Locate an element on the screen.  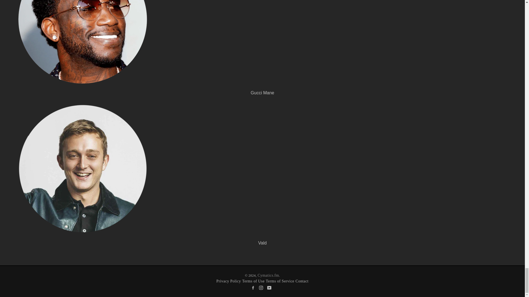
Facebook is located at coordinates (254, 287).